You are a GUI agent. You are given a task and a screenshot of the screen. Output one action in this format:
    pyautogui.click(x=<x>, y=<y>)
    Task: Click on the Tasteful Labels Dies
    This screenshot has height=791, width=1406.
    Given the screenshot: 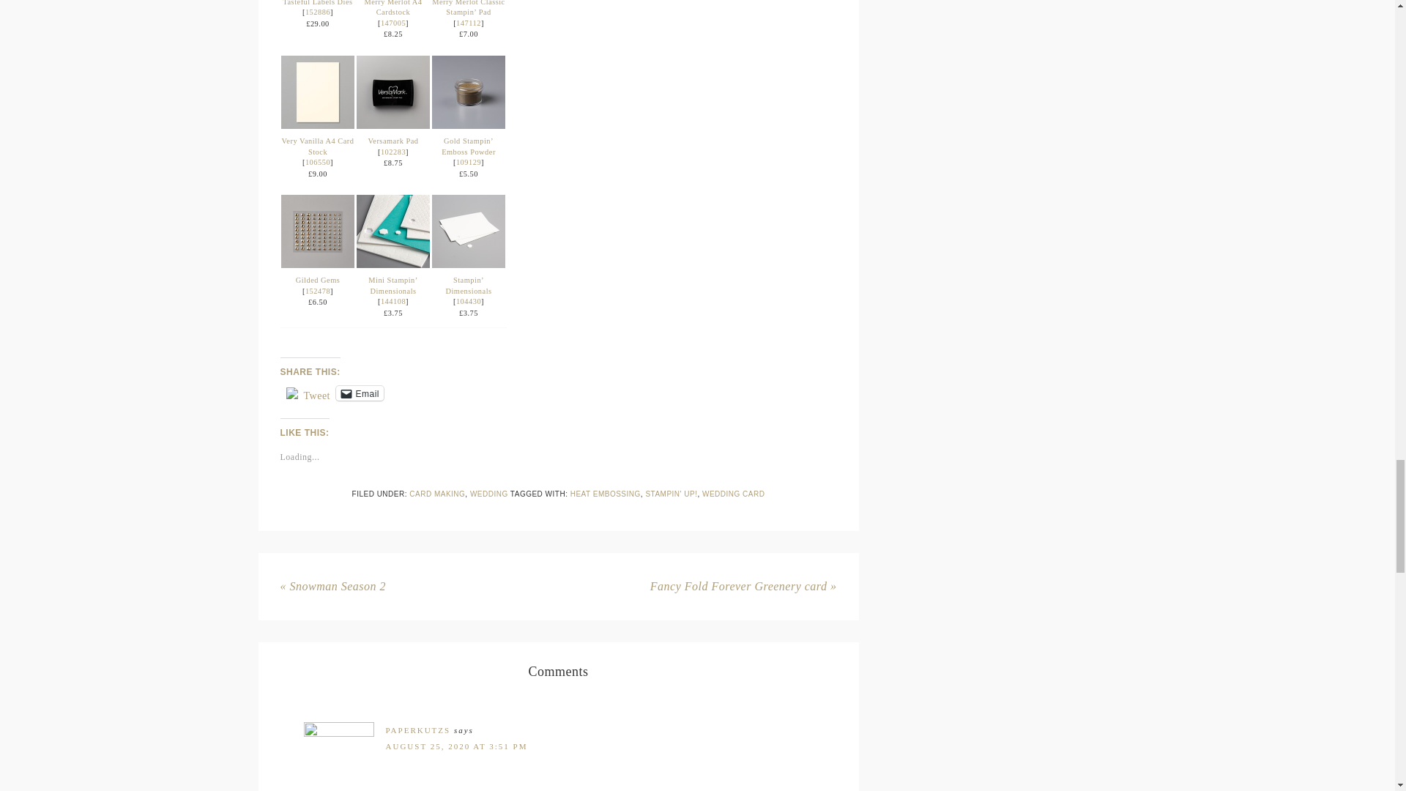 What is the action you would take?
    pyautogui.click(x=317, y=3)
    